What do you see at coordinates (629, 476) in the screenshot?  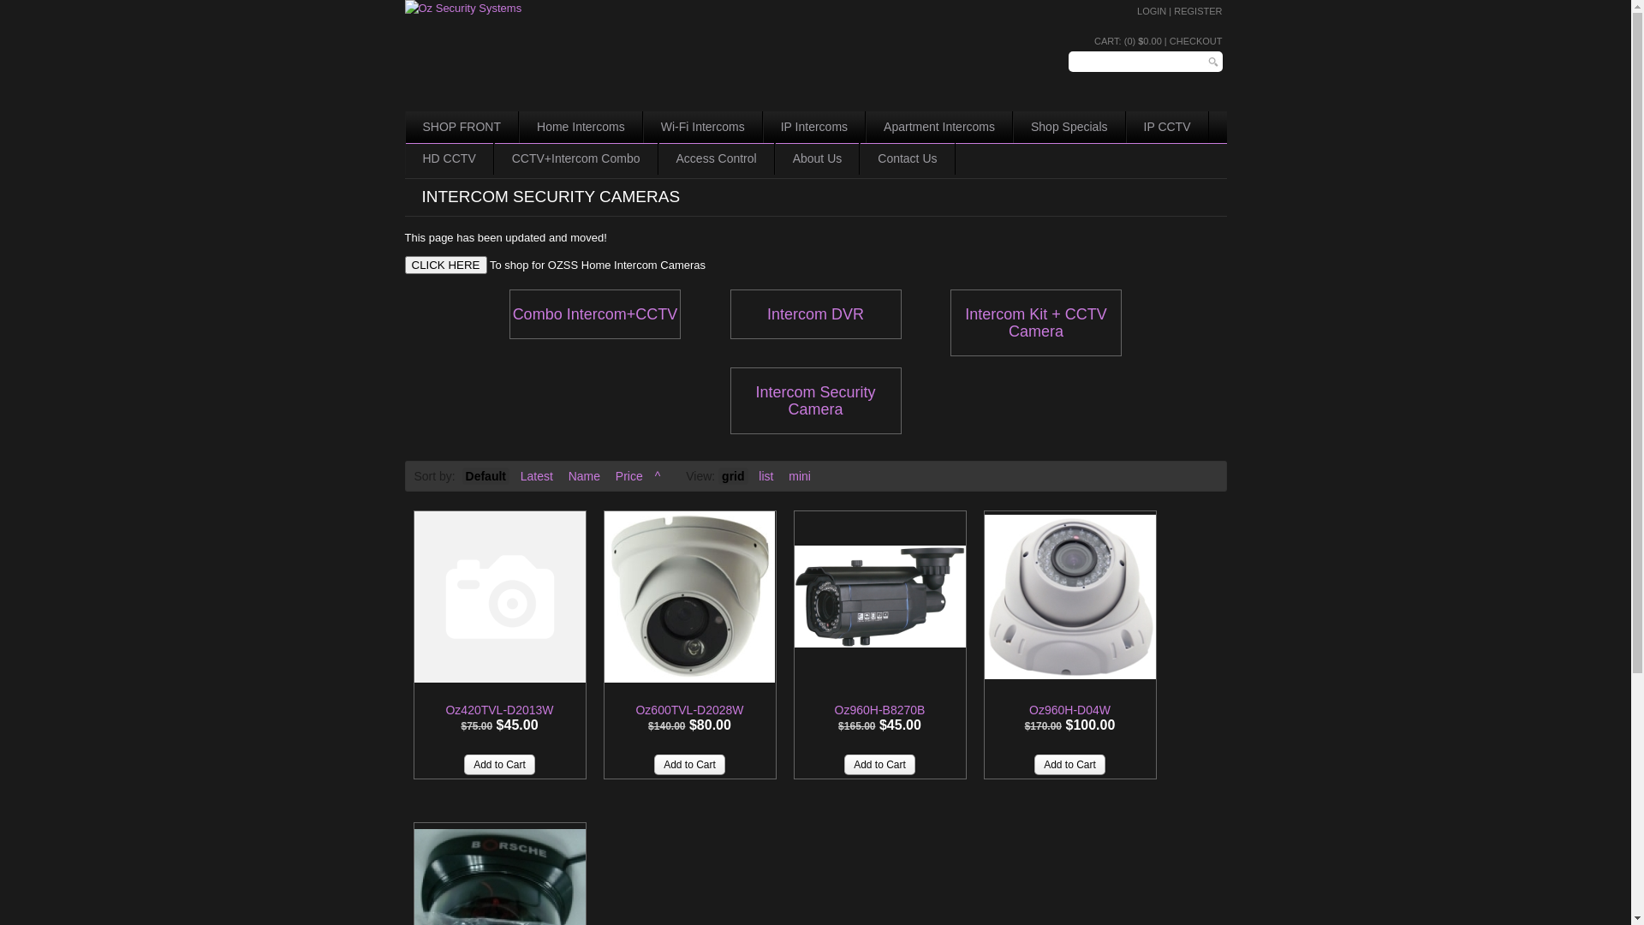 I see `Price` at bounding box center [629, 476].